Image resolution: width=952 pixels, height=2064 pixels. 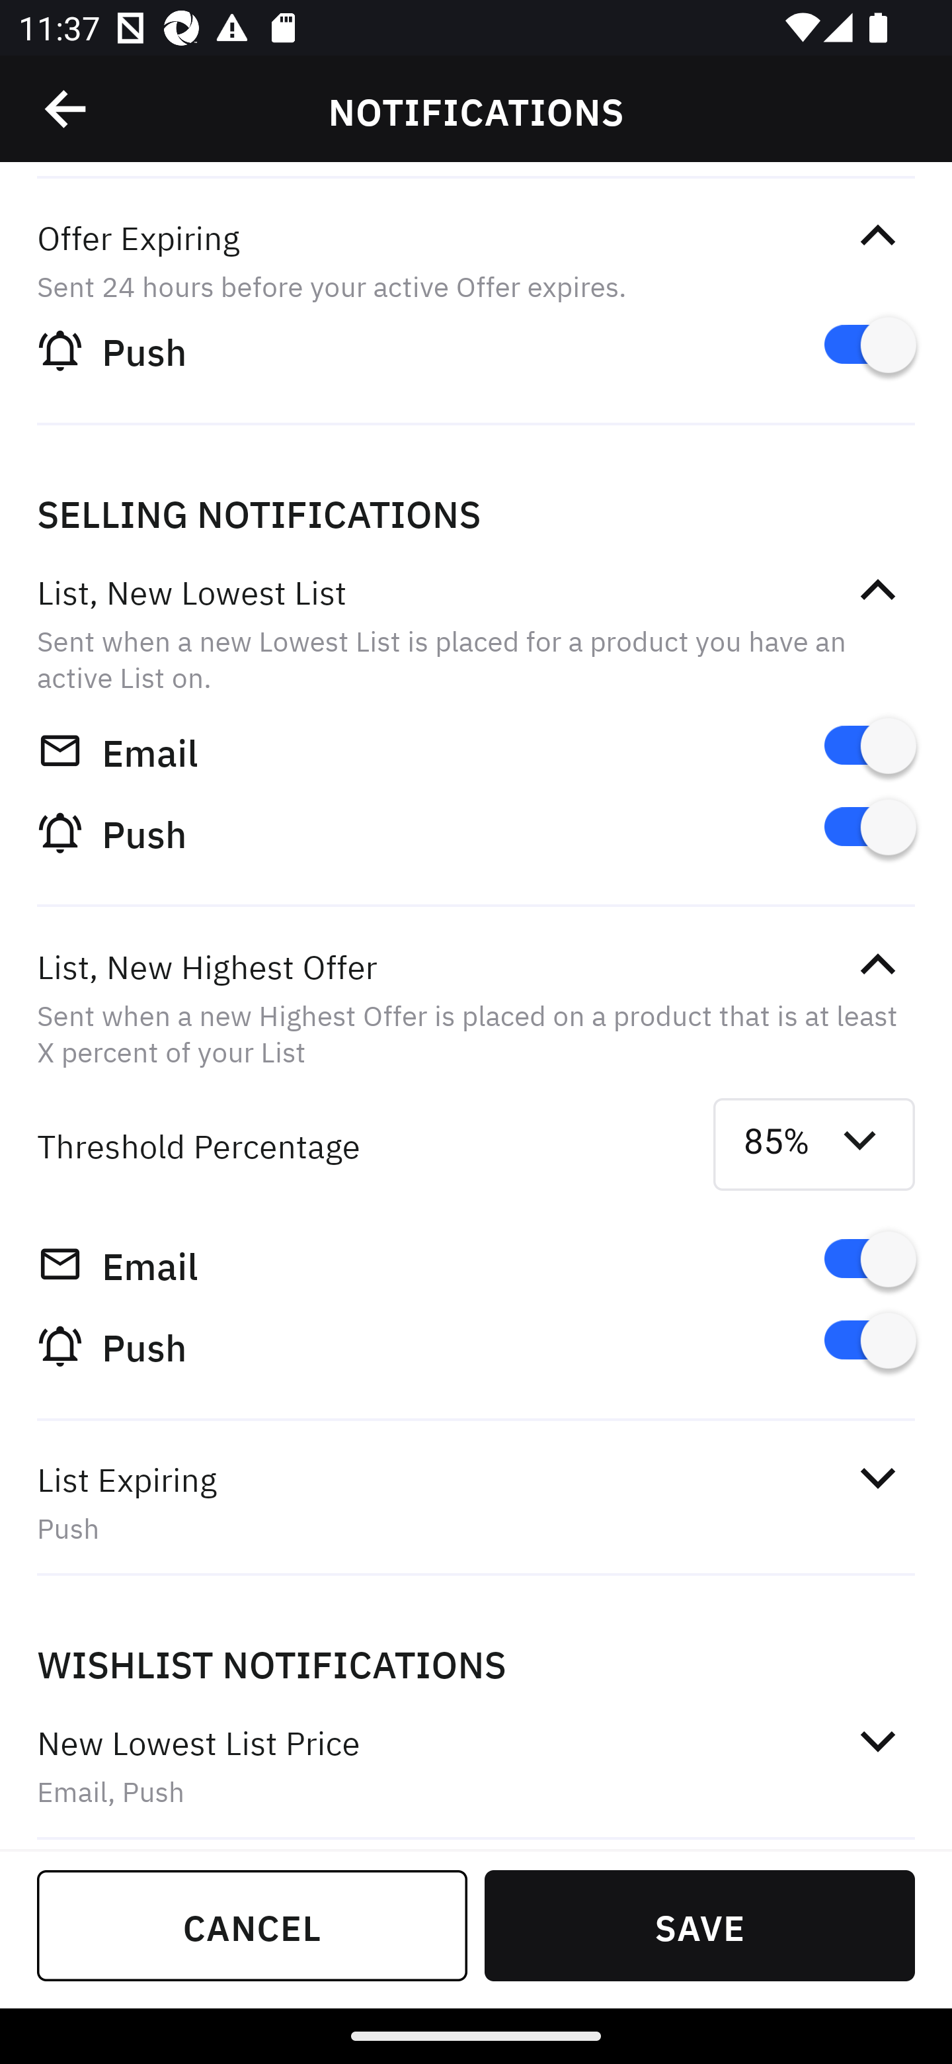 I want to click on SAVE, so click(x=699, y=1925).